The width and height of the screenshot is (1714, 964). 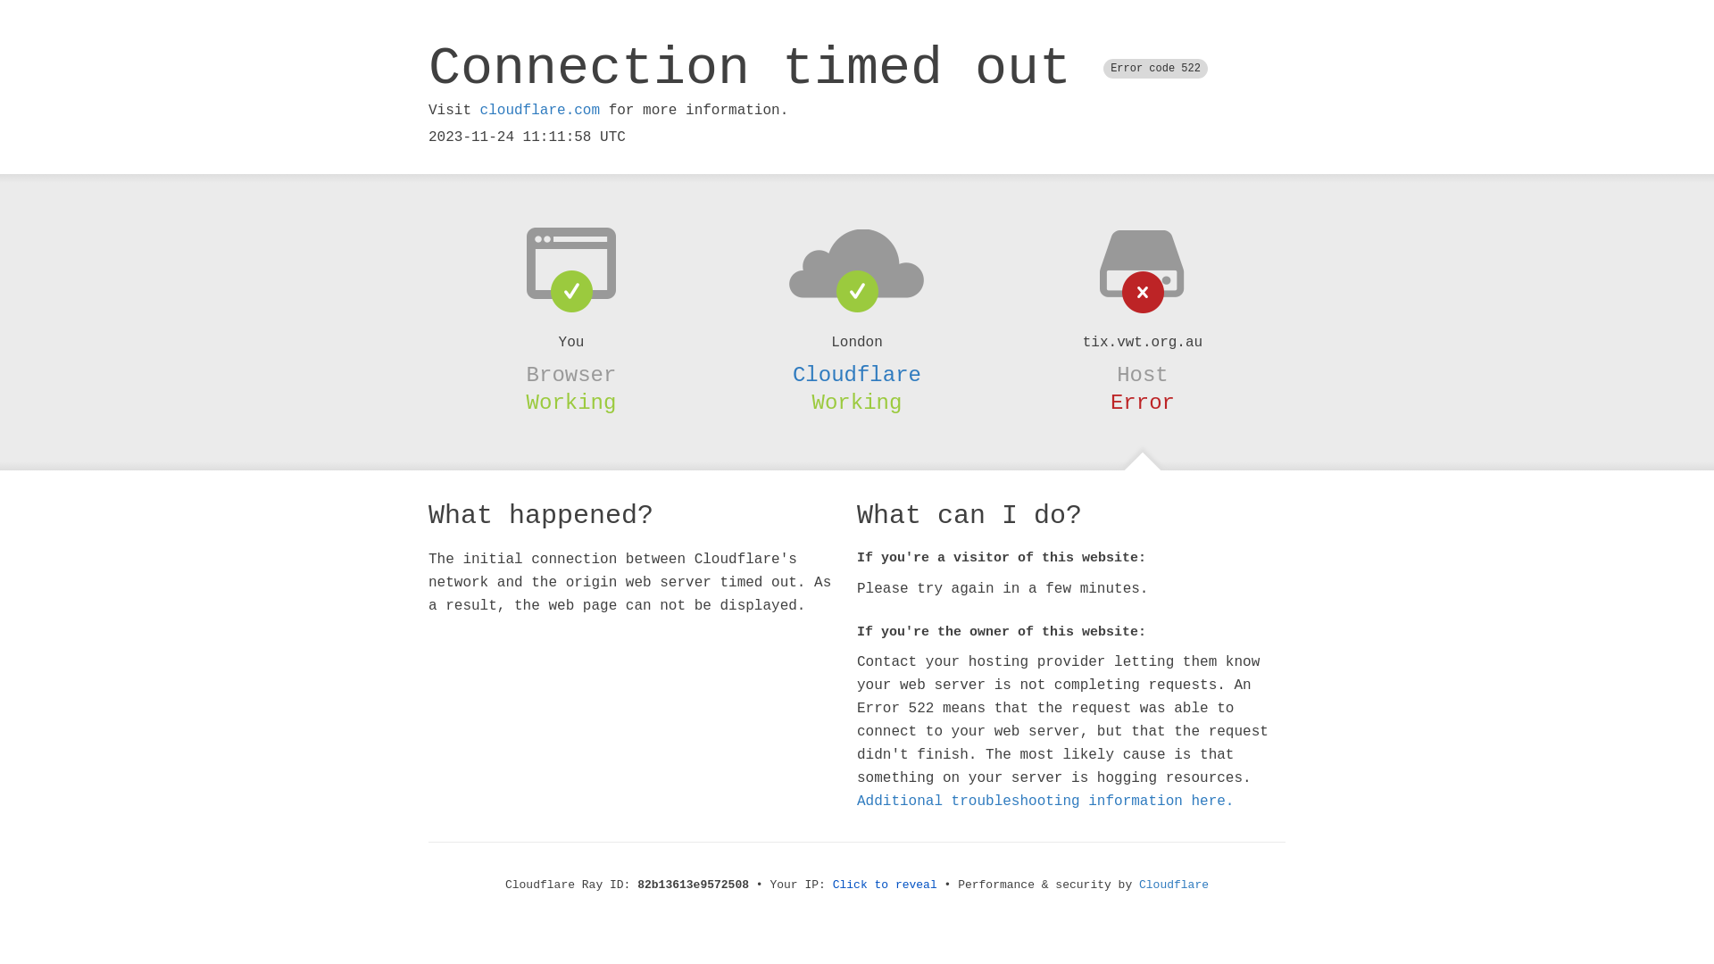 I want to click on Additional troubleshooting information here., so click(x=1045, y=802).